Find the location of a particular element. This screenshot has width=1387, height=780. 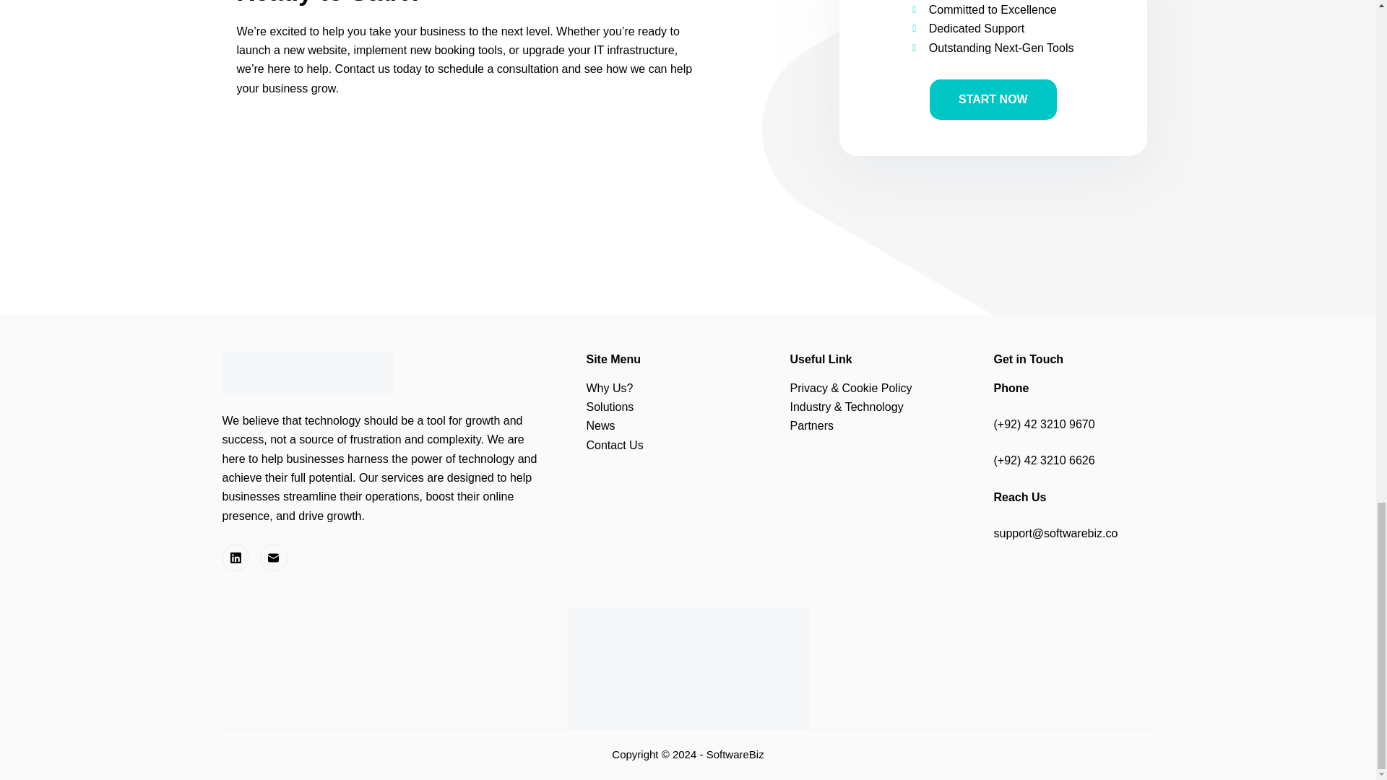

Solutions is located at coordinates (610, 407).